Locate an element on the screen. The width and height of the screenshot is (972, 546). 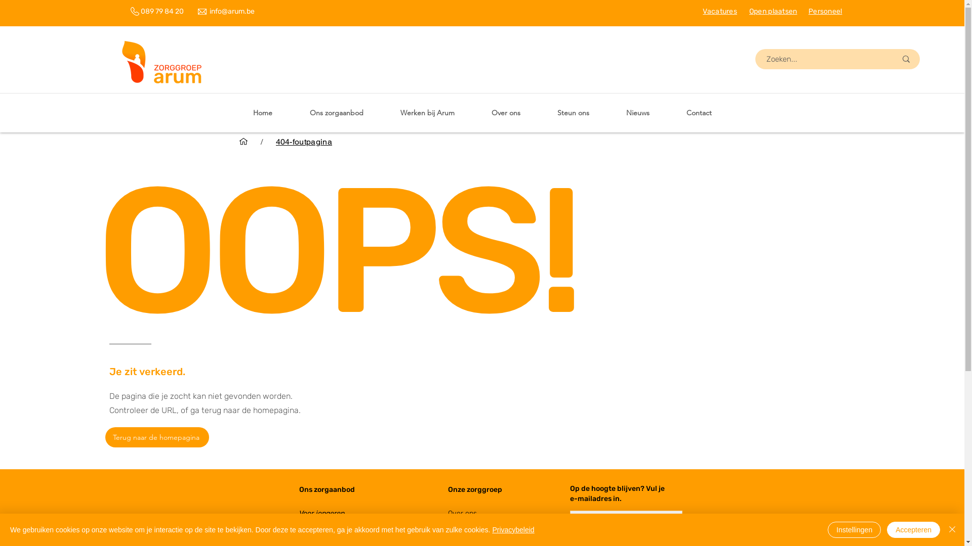
Ons zorgaanbod is located at coordinates (336, 113).